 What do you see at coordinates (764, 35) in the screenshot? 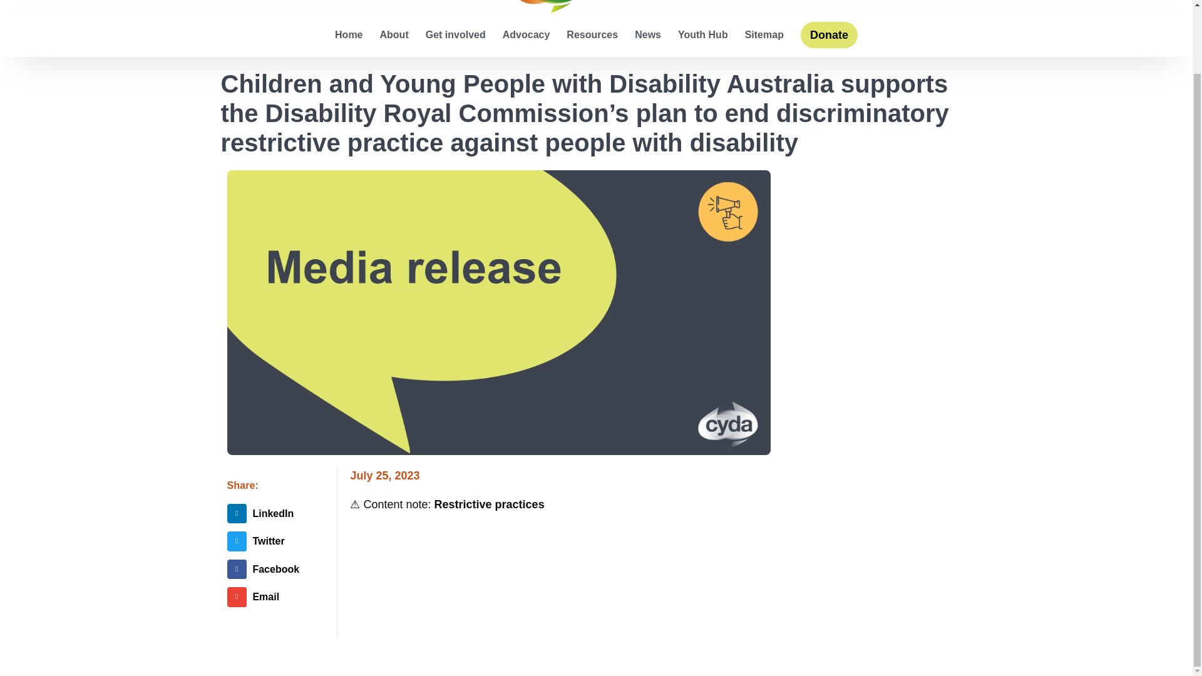
I see `Sitemap` at bounding box center [764, 35].